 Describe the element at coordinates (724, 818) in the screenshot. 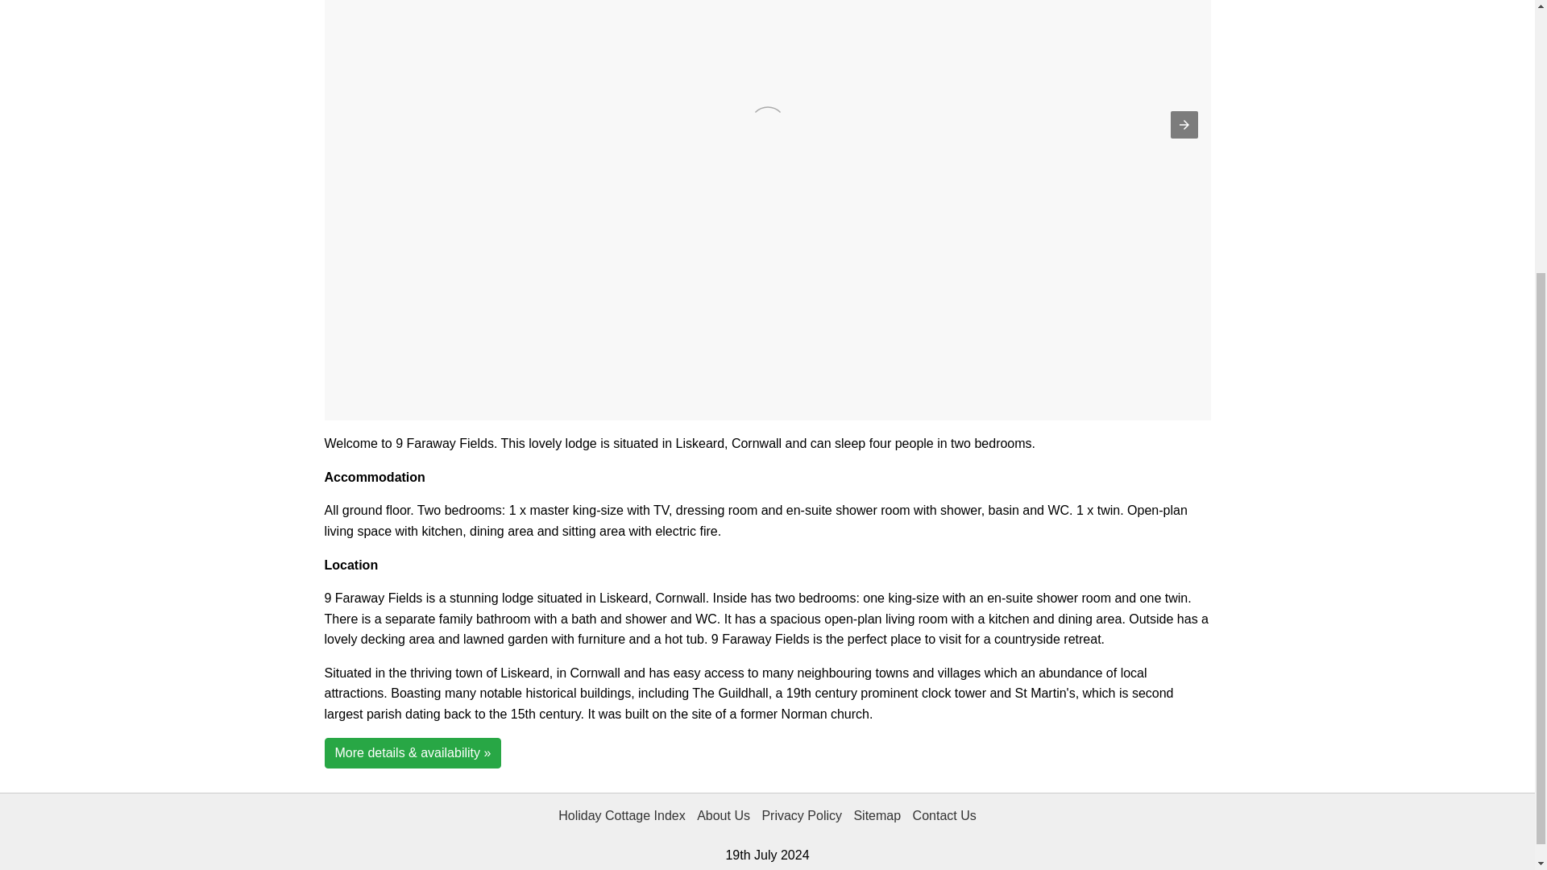

I see `About Us` at that location.